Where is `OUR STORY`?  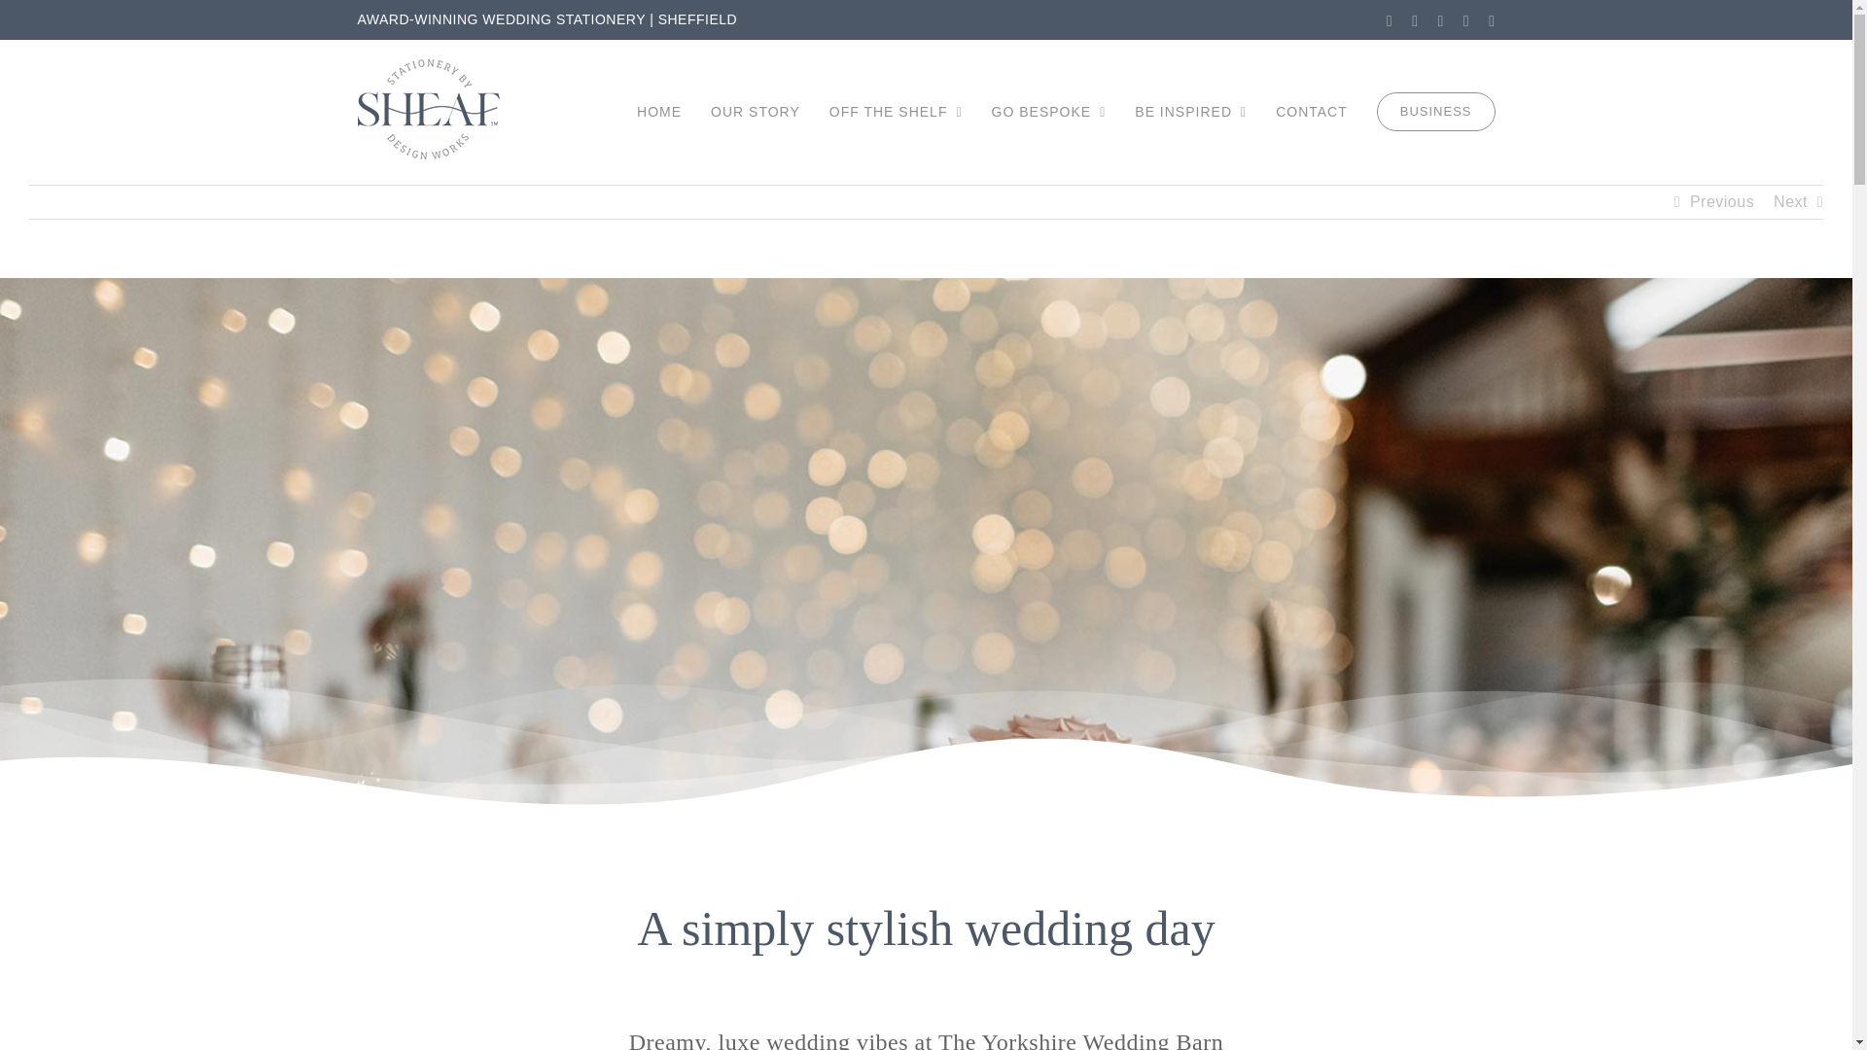 OUR STORY is located at coordinates (756, 112).